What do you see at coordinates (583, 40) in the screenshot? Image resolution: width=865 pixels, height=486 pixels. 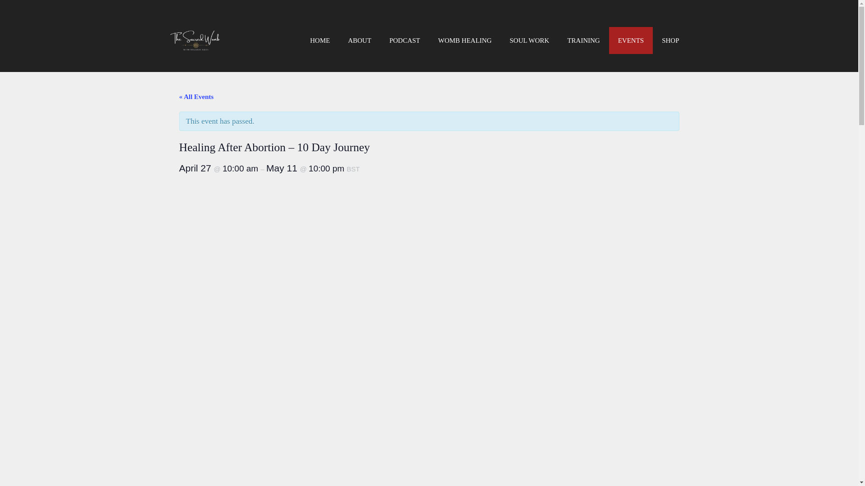 I see `TRAINING` at bounding box center [583, 40].